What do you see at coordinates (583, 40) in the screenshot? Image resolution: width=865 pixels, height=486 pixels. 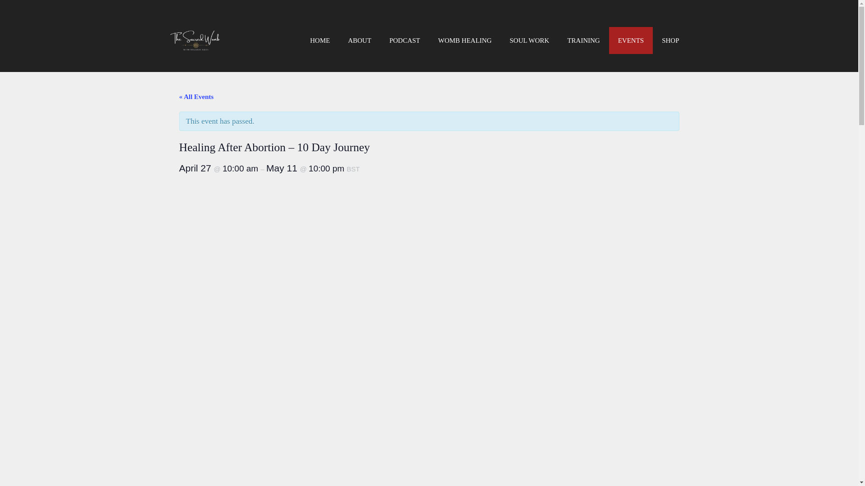 I see `TRAINING` at bounding box center [583, 40].